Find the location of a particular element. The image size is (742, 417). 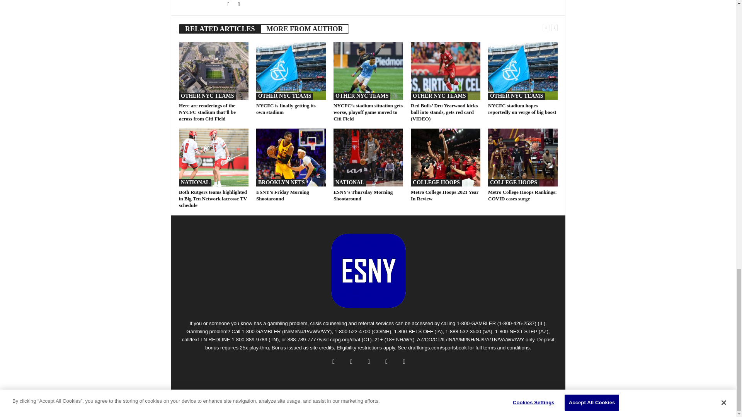

NYCFC is finally getting its own stadium is located at coordinates (291, 71).